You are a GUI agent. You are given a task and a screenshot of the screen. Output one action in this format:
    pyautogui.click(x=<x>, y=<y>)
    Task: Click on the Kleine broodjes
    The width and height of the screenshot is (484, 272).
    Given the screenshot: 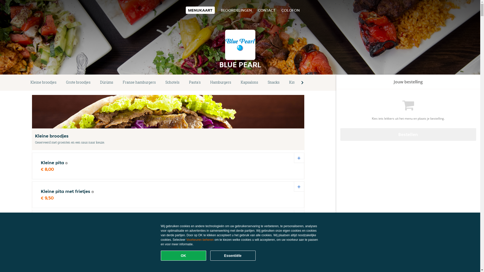 What is the action you would take?
    pyautogui.click(x=43, y=83)
    